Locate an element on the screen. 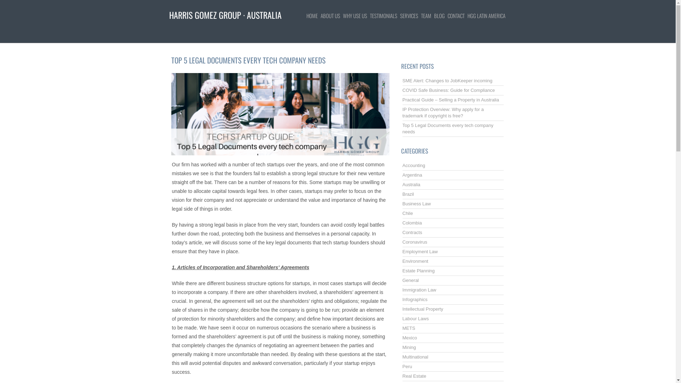  Colombia is located at coordinates (412, 223).